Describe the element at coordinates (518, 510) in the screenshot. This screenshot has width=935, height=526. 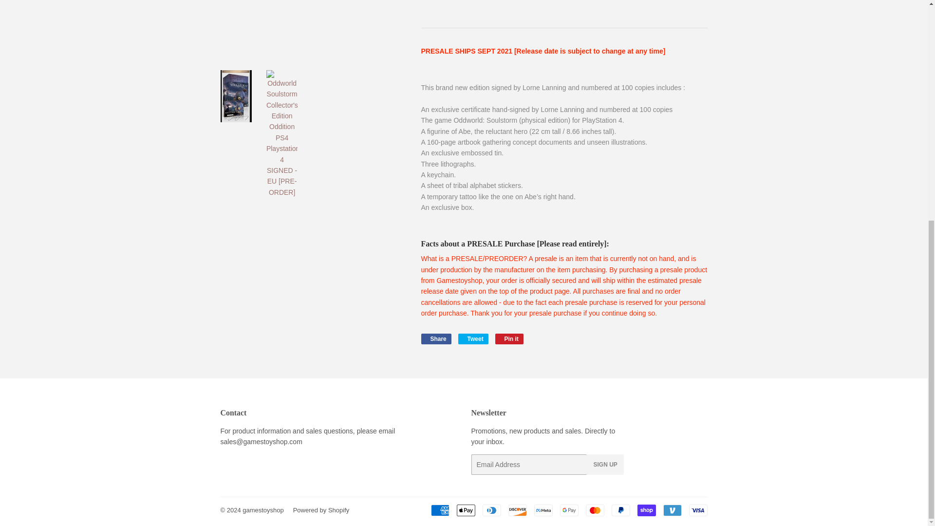
I see `Discover` at that location.